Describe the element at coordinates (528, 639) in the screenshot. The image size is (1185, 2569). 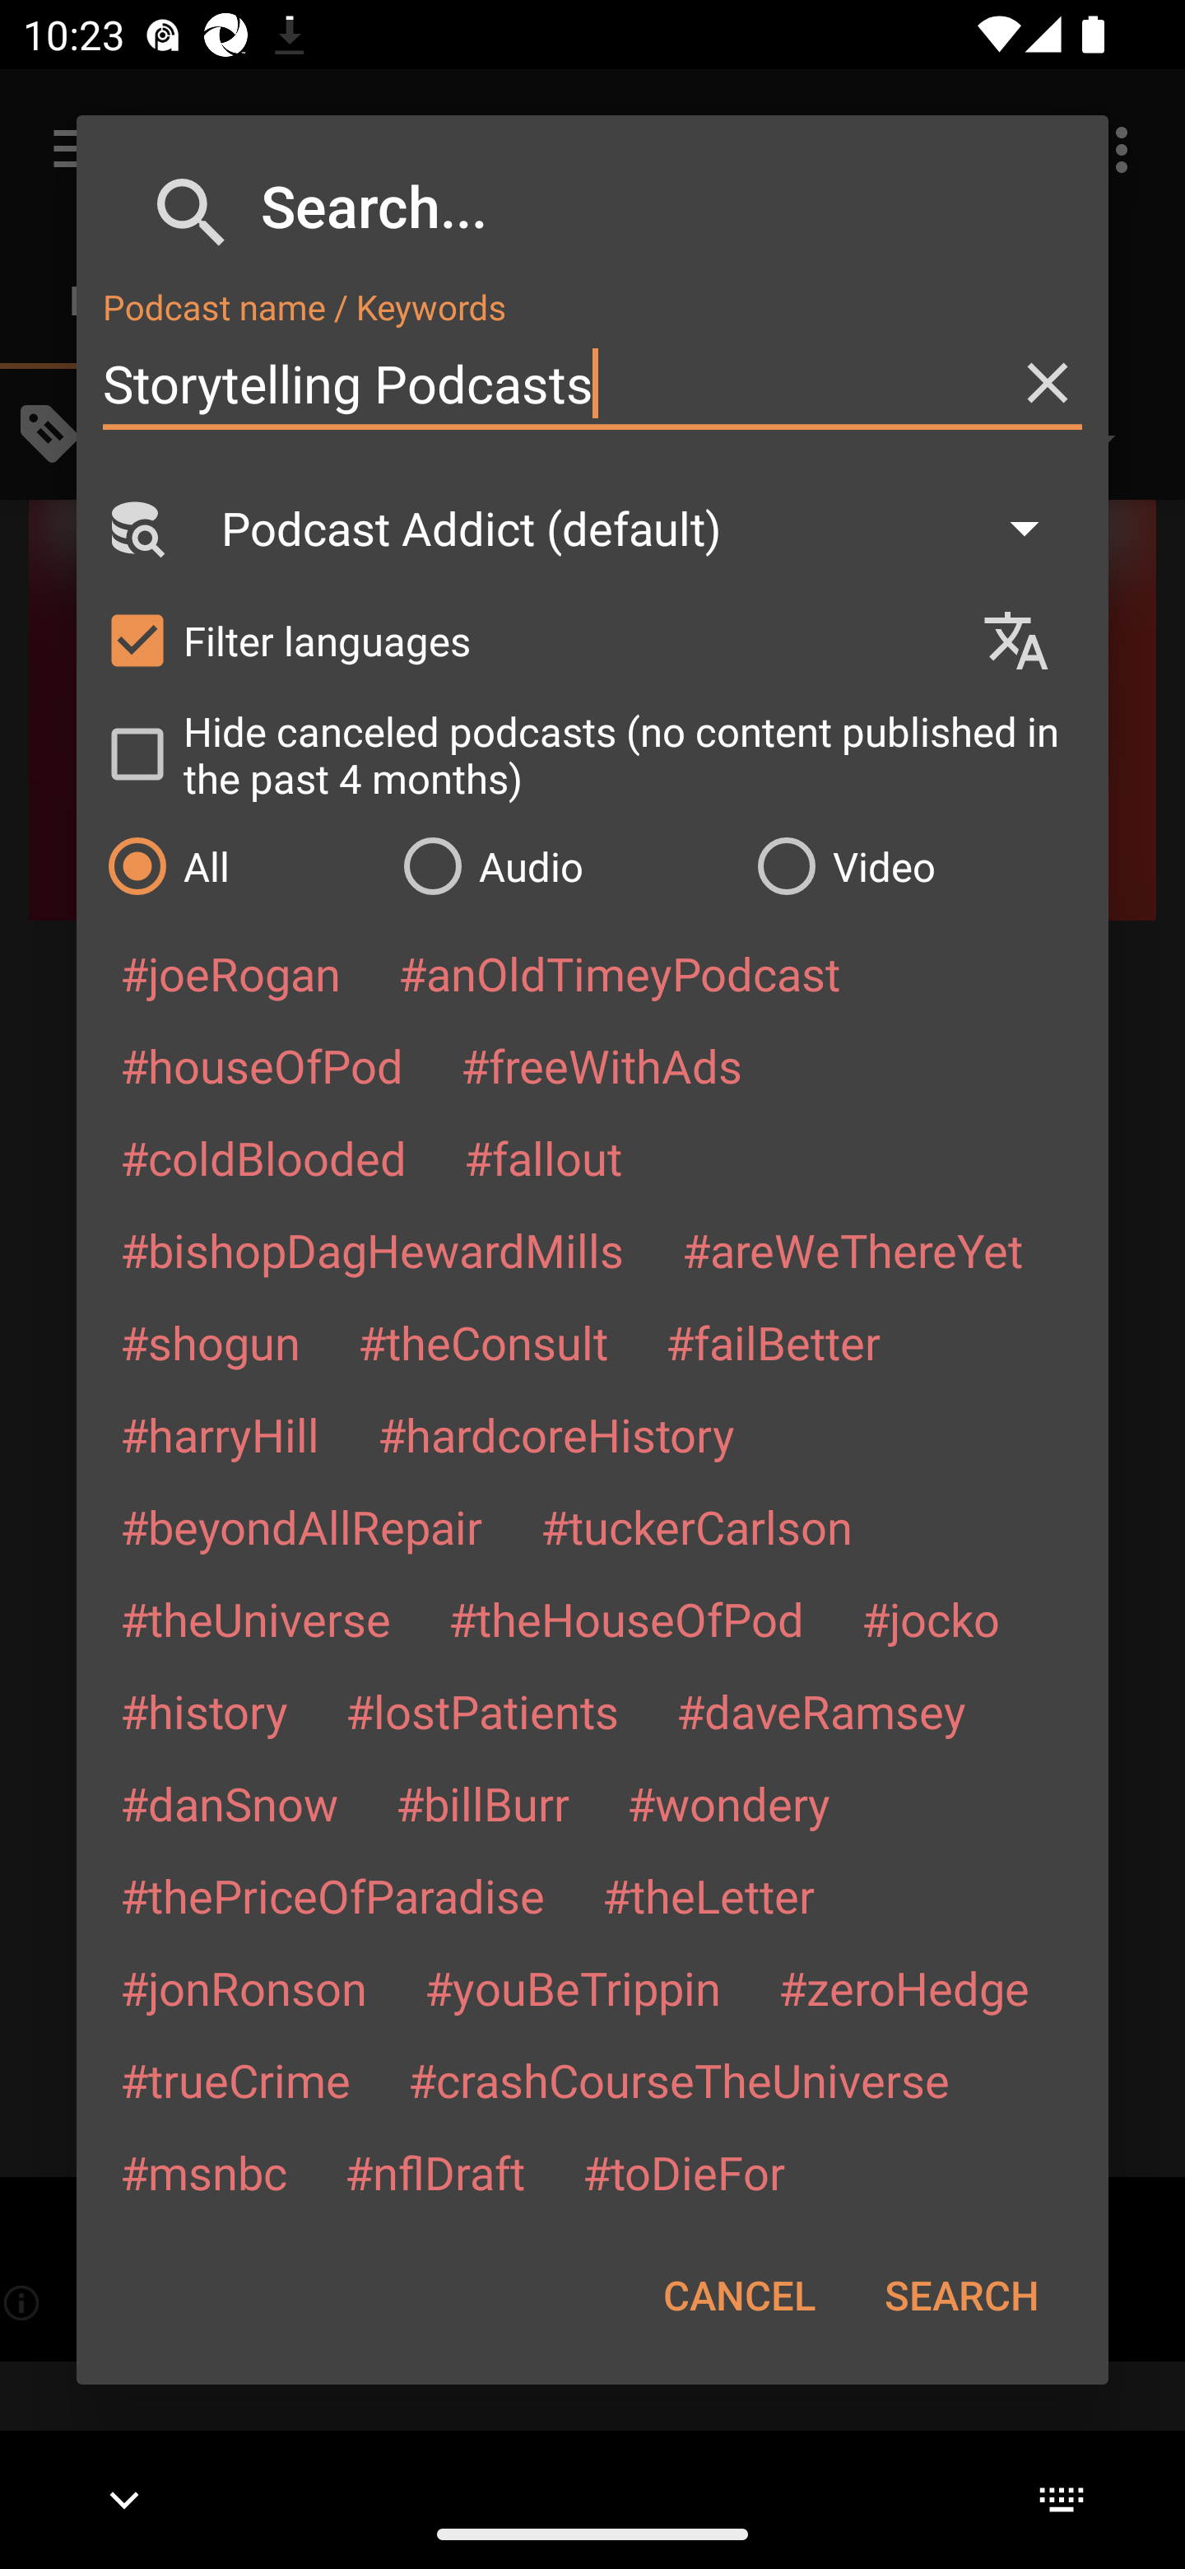
I see `Filter languages` at that location.